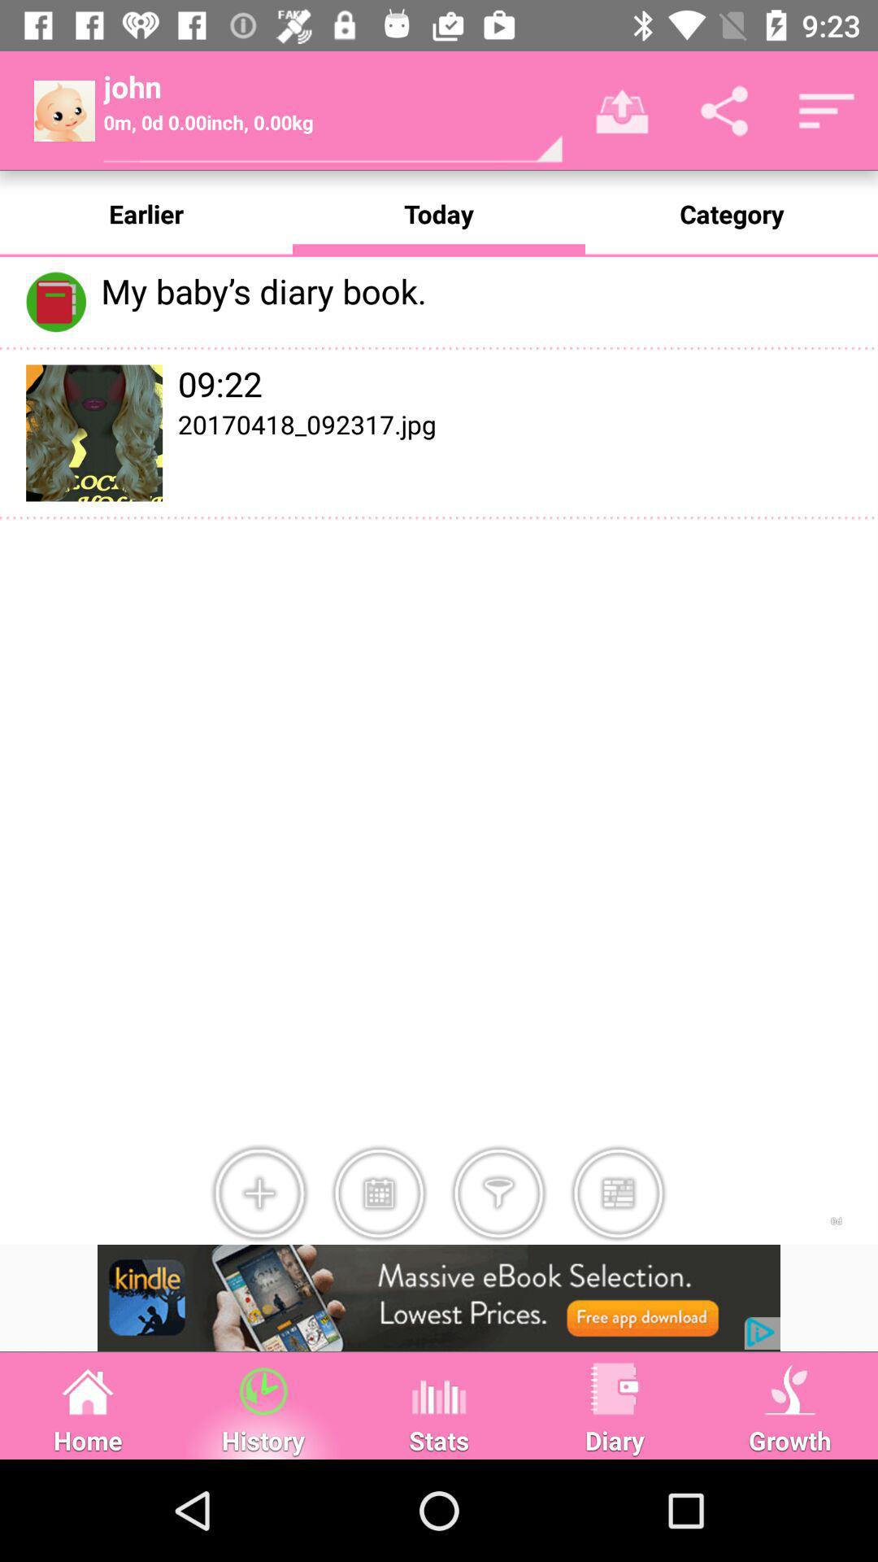  What do you see at coordinates (259, 1193) in the screenshot?
I see `add item` at bounding box center [259, 1193].